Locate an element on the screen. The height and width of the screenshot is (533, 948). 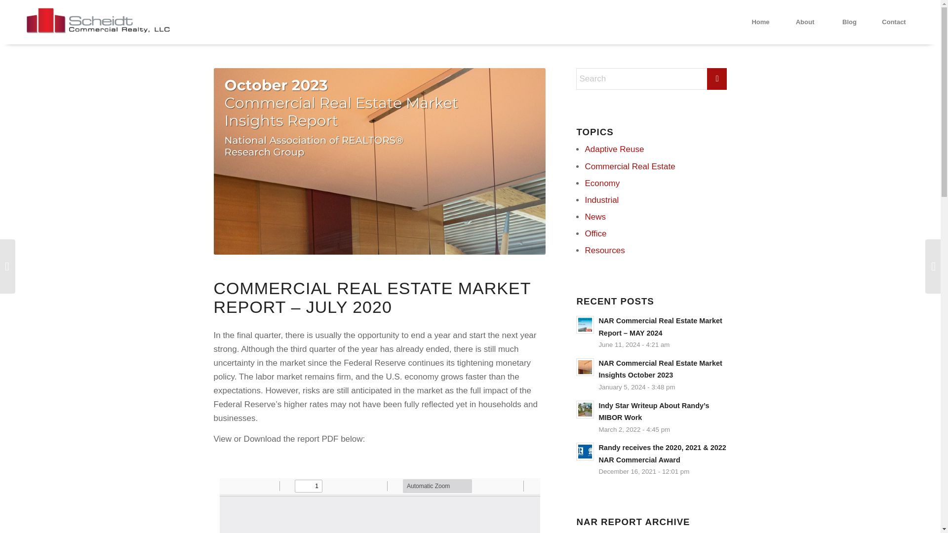
Commercial Real Estate is located at coordinates (630, 166).